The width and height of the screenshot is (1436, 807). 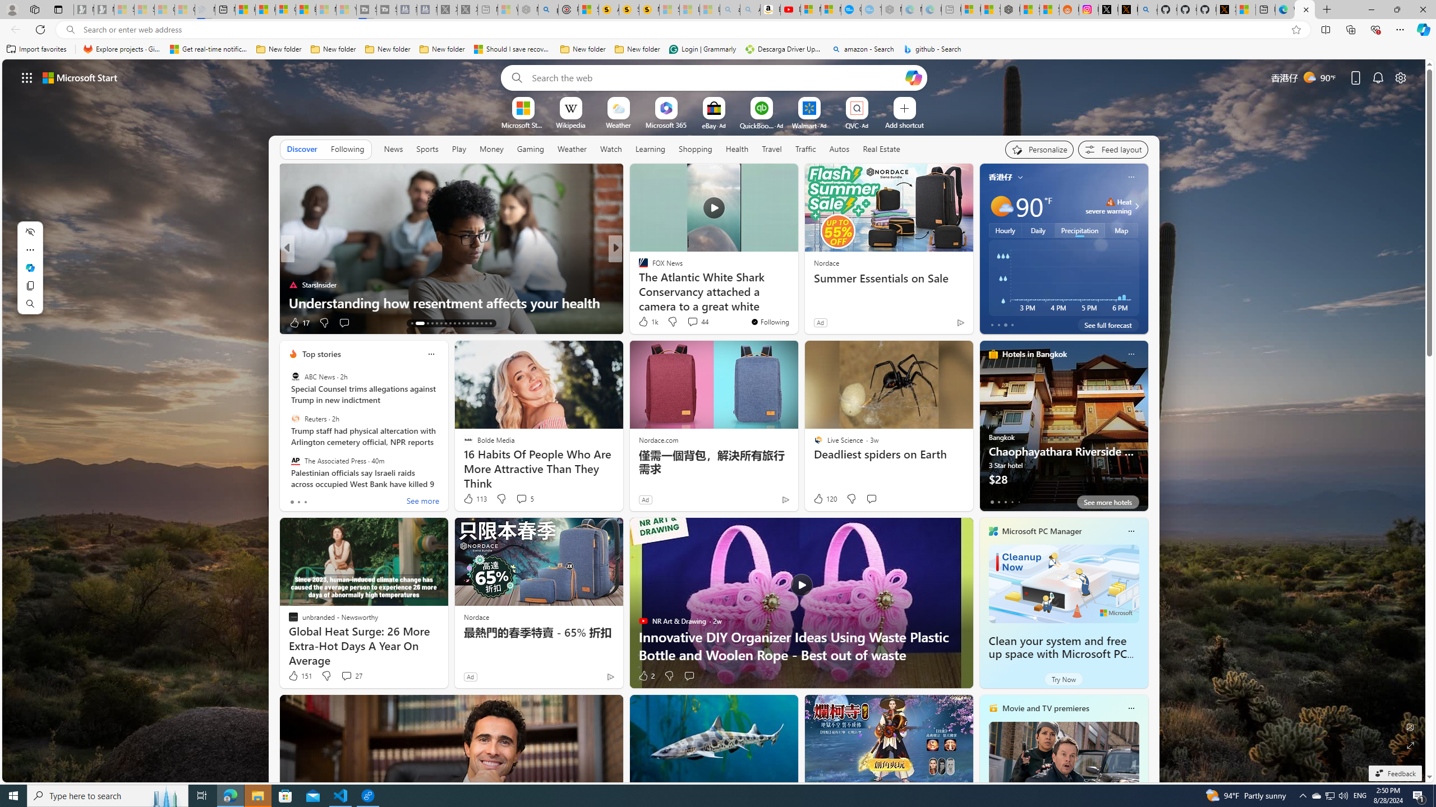 What do you see at coordinates (367, 10) in the screenshot?
I see `Streaming Coverage | T3 - Sleeping` at bounding box center [367, 10].